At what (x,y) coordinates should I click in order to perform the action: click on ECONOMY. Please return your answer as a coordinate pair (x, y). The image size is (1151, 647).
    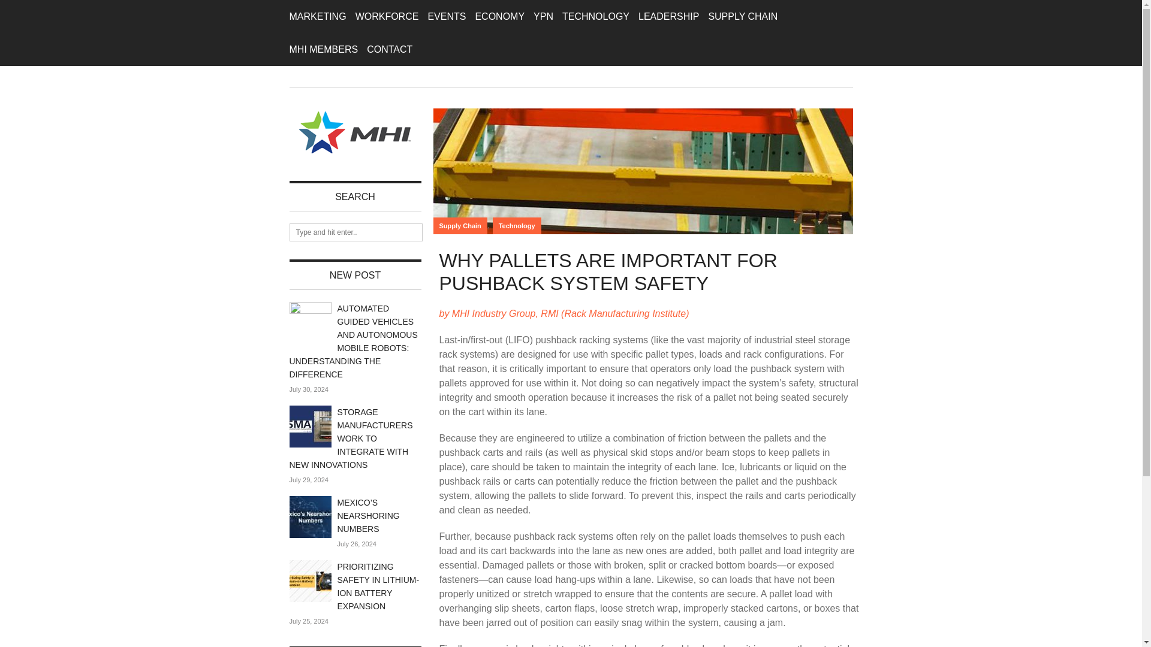
    Looking at the image, I should click on (499, 17).